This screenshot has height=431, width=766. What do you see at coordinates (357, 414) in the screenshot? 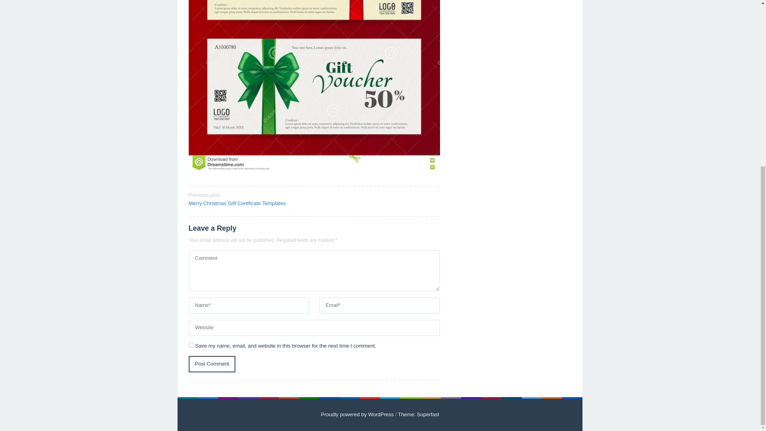
I see `Proudly powered by WordPress` at bounding box center [357, 414].